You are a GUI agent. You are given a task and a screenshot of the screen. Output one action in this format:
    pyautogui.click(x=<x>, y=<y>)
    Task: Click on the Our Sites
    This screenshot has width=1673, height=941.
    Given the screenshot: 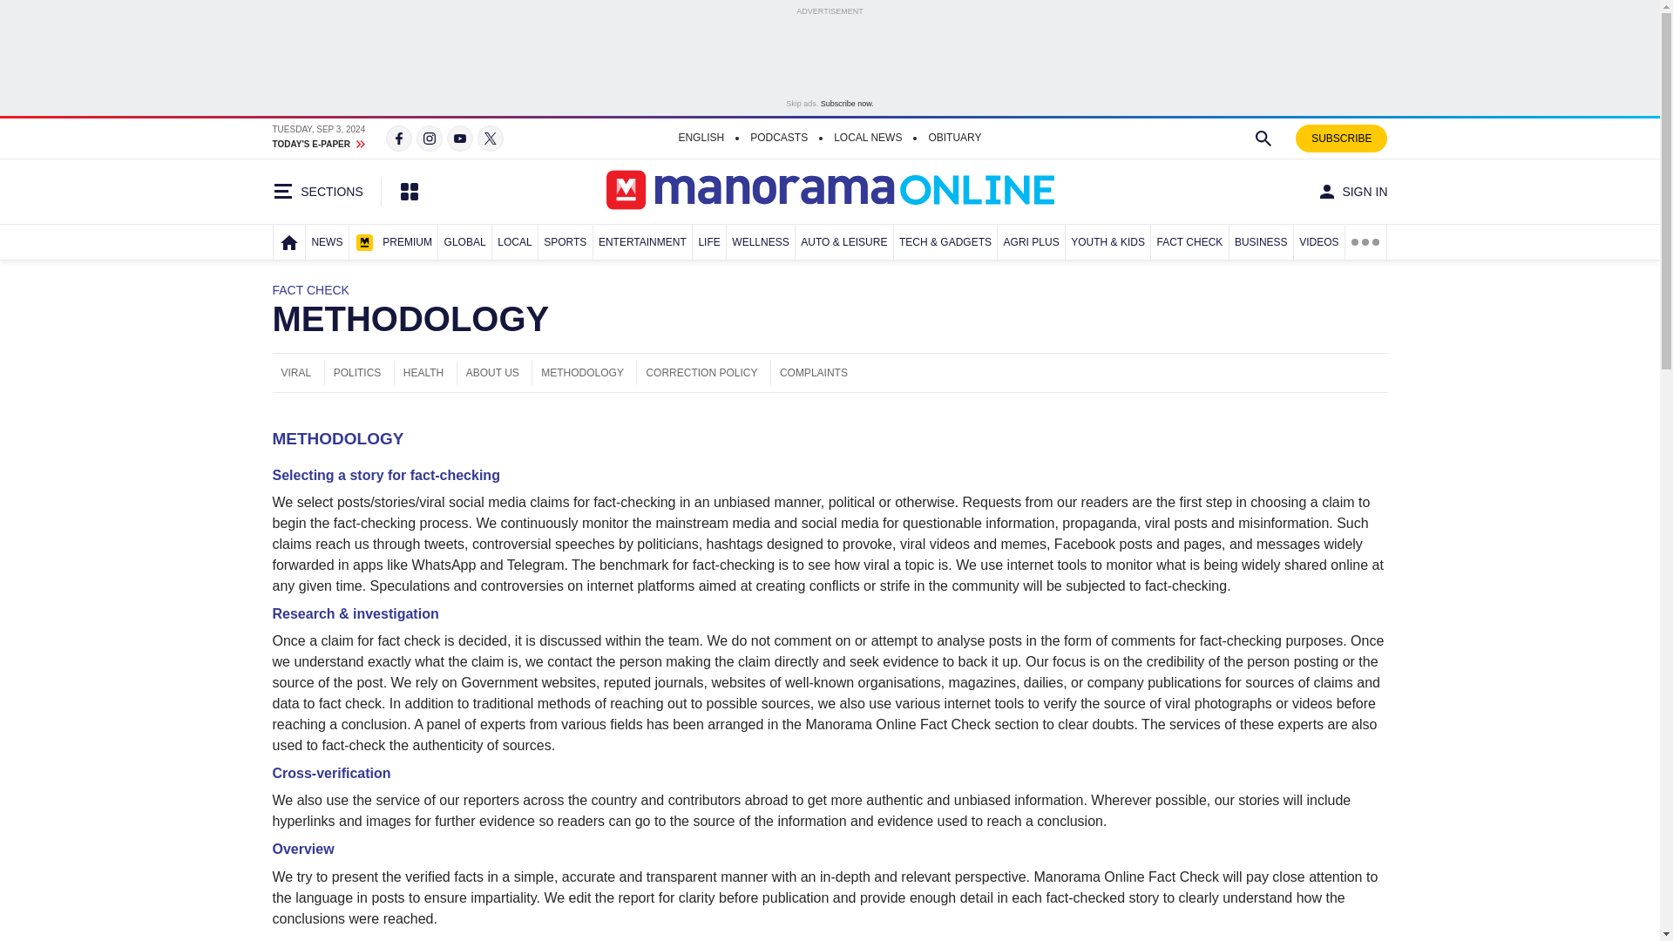 What is the action you would take?
    pyautogui.click(x=409, y=192)
    